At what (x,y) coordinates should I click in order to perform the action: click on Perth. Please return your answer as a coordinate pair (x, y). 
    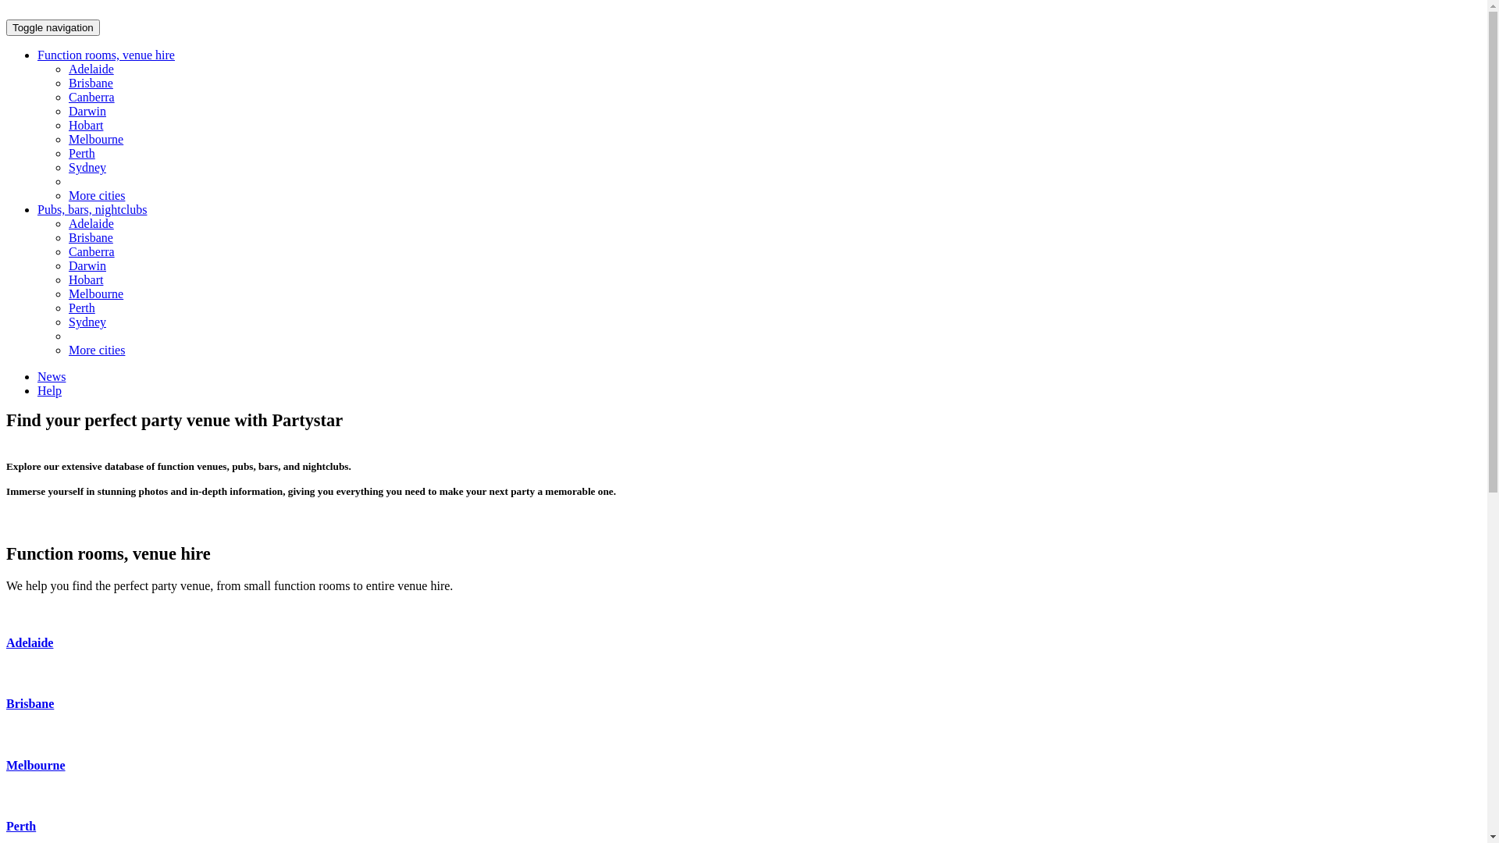
    Looking at the image, I should click on (21, 826).